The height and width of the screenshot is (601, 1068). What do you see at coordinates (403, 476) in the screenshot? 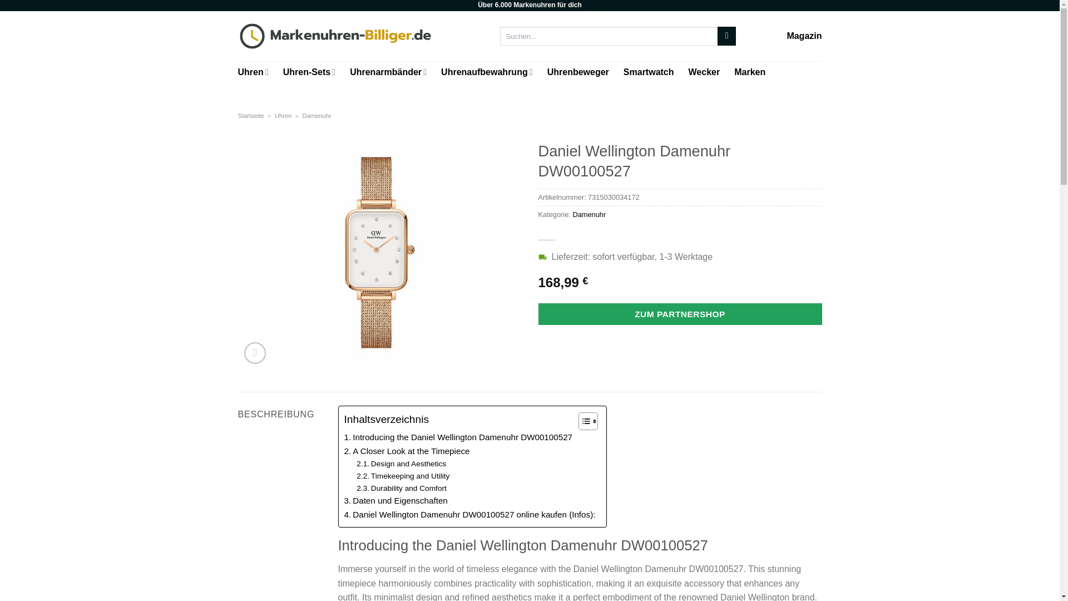
I see `Timekeeping and Utility` at bounding box center [403, 476].